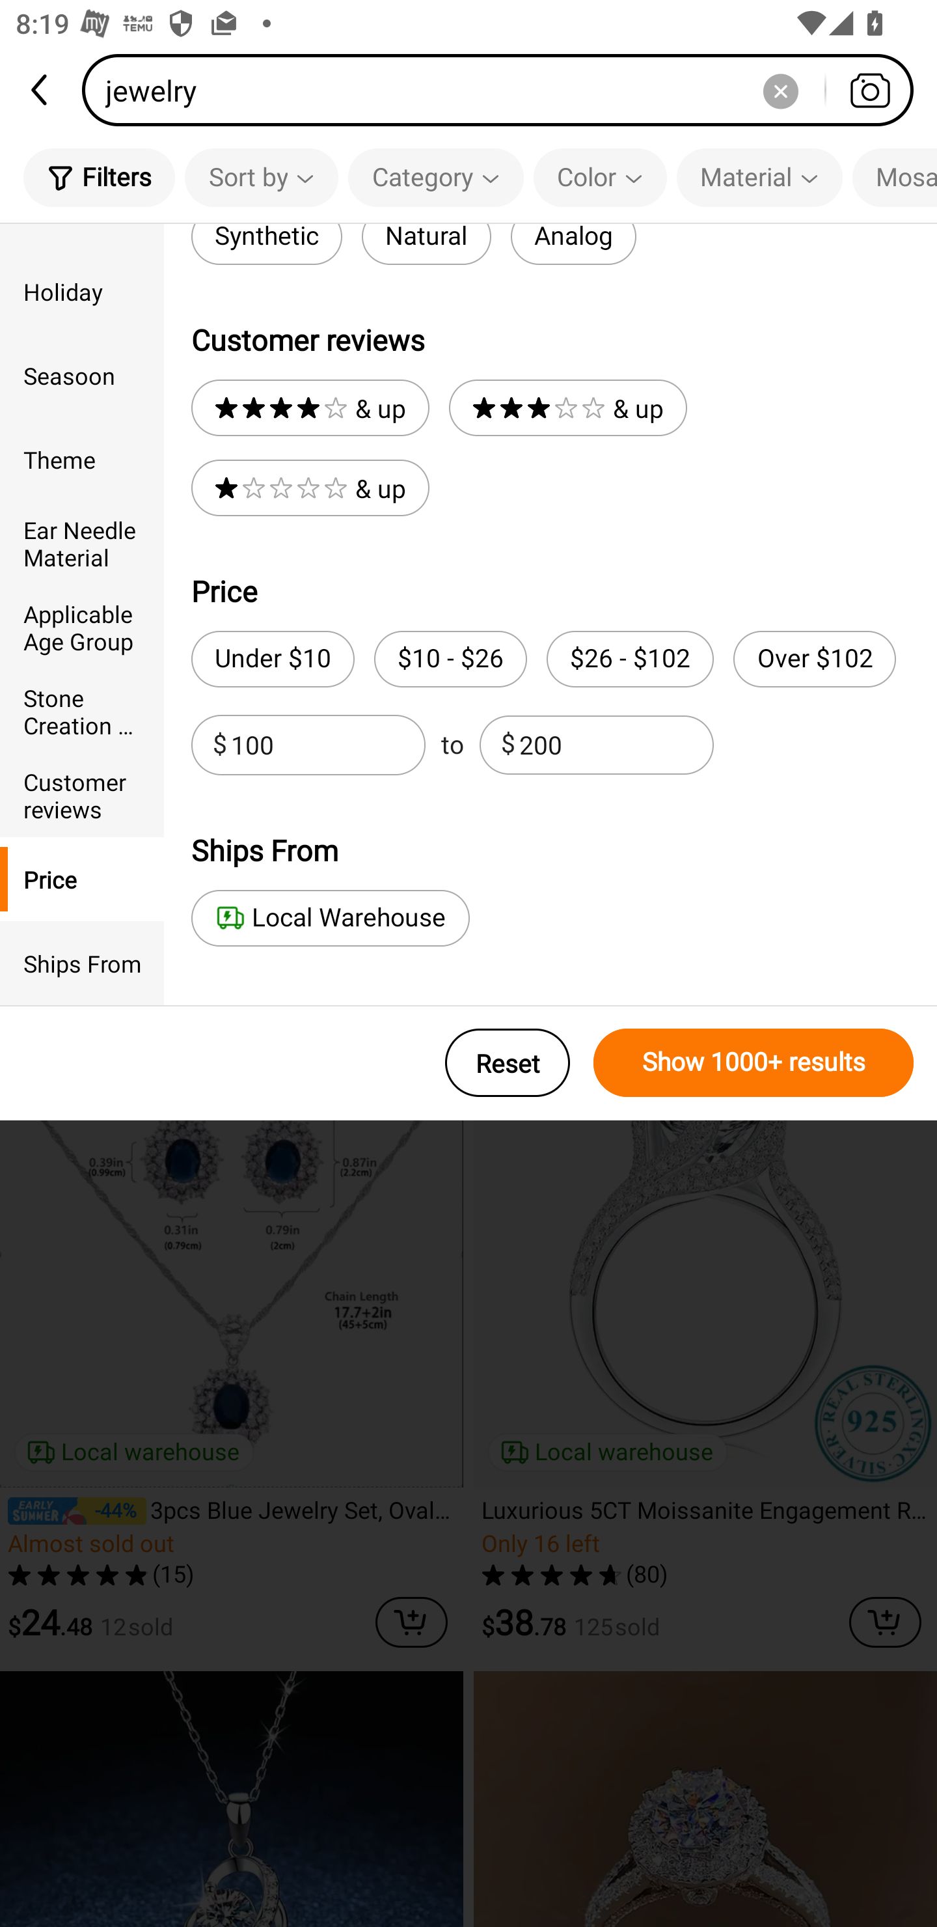 This screenshot has width=937, height=1927. Describe the element at coordinates (436, 177) in the screenshot. I see `Category` at that location.